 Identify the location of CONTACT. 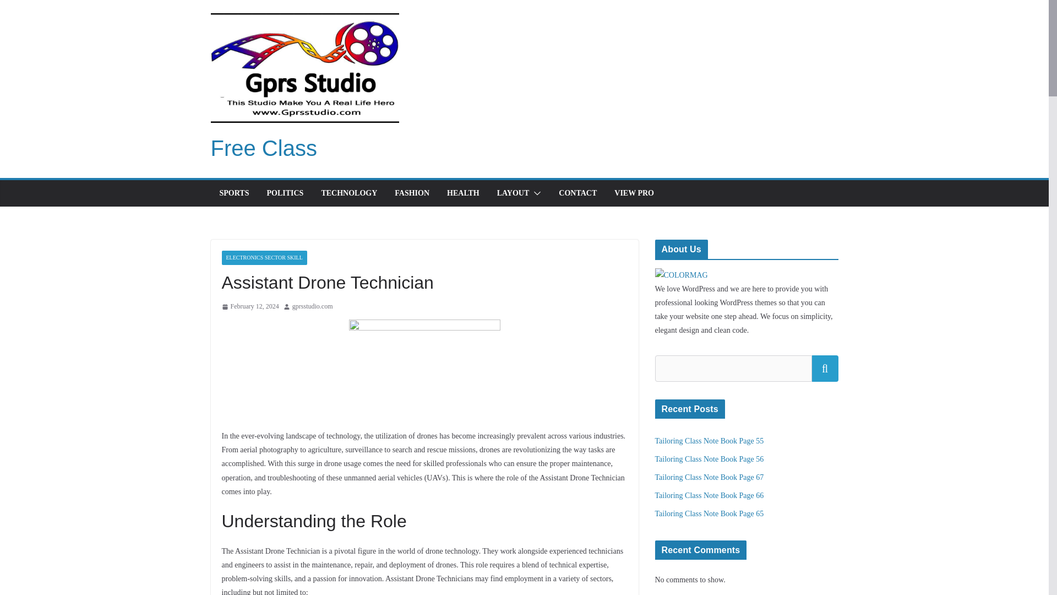
(578, 193).